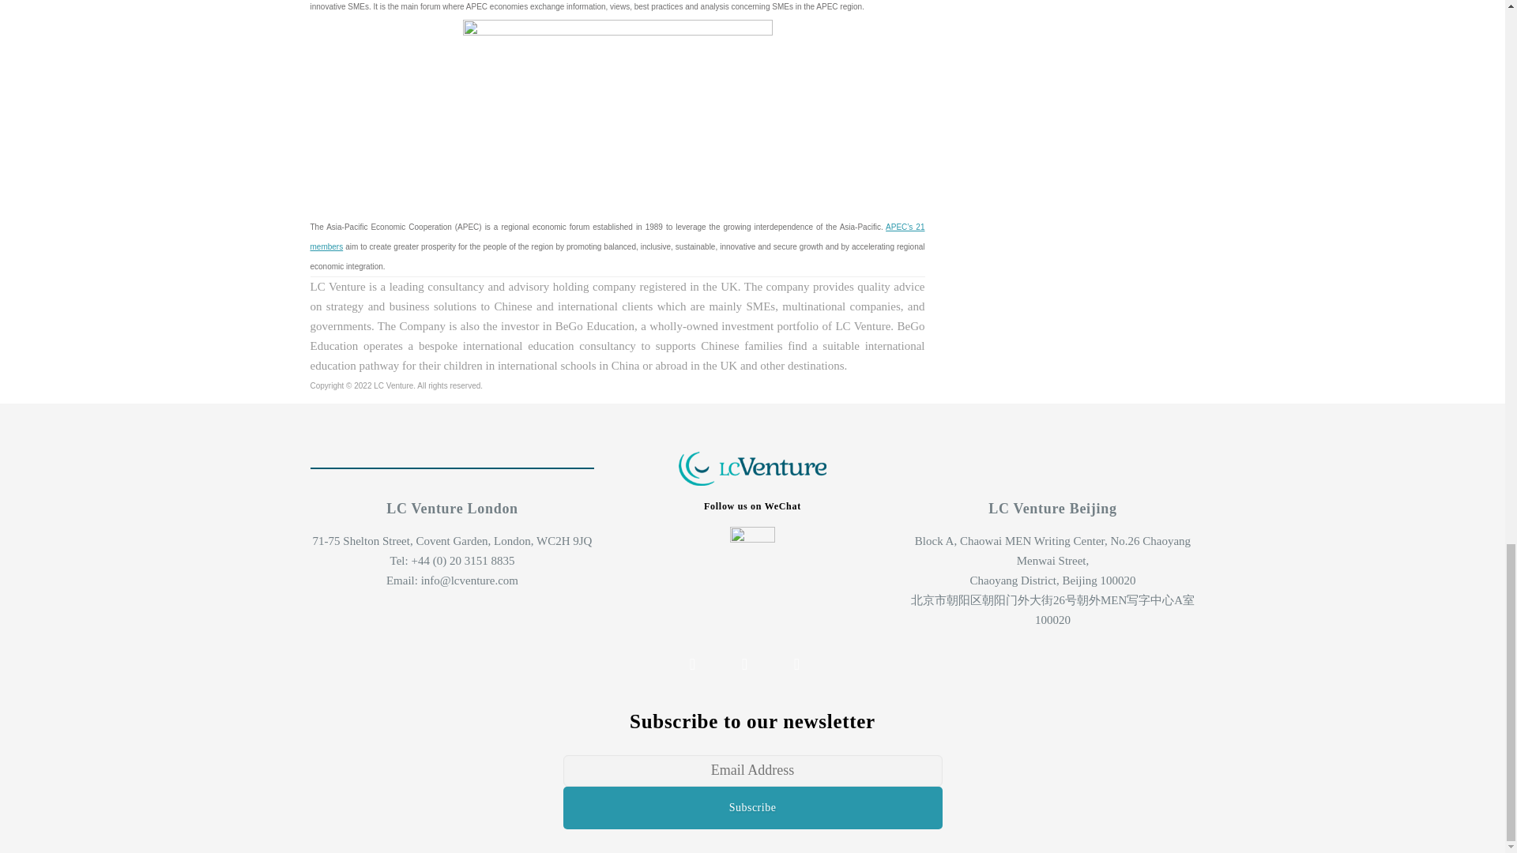 The image size is (1517, 853). What do you see at coordinates (752, 807) in the screenshot?
I see `Subscribe` at bounding box center [752, 807].